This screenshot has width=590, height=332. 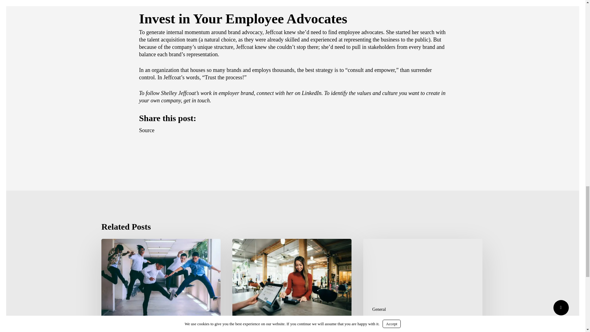 I want to click on find employee advocates, so click(x=355, y=32).